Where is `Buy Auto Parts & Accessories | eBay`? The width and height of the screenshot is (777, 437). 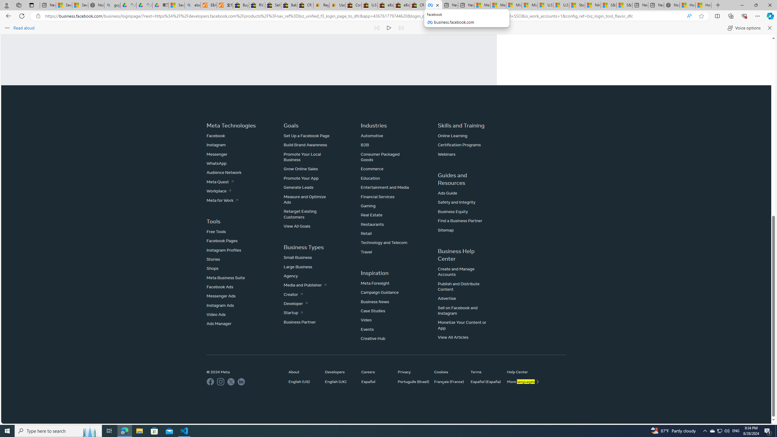 Buy Auto Parts & Accessories | eBay is located at coordinates (241, 5).